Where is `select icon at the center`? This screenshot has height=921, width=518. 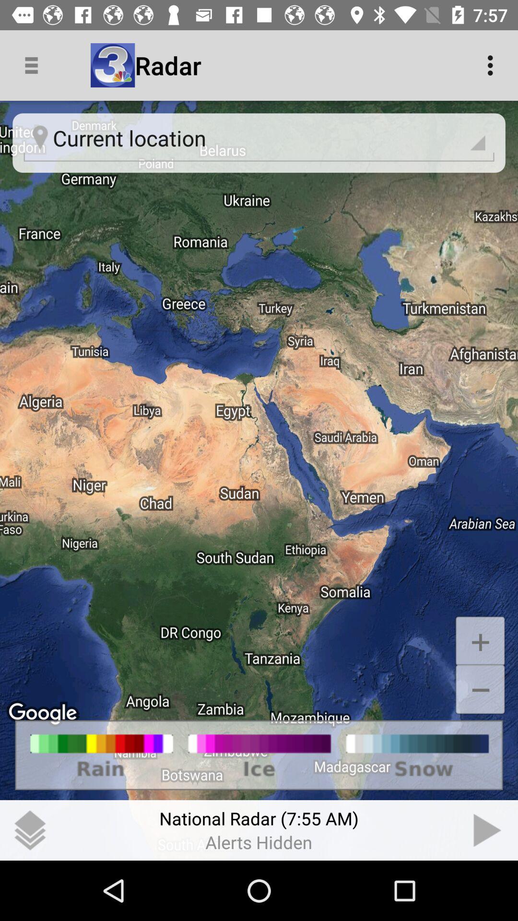
select icon at the center is located at coordinates (259, 481).